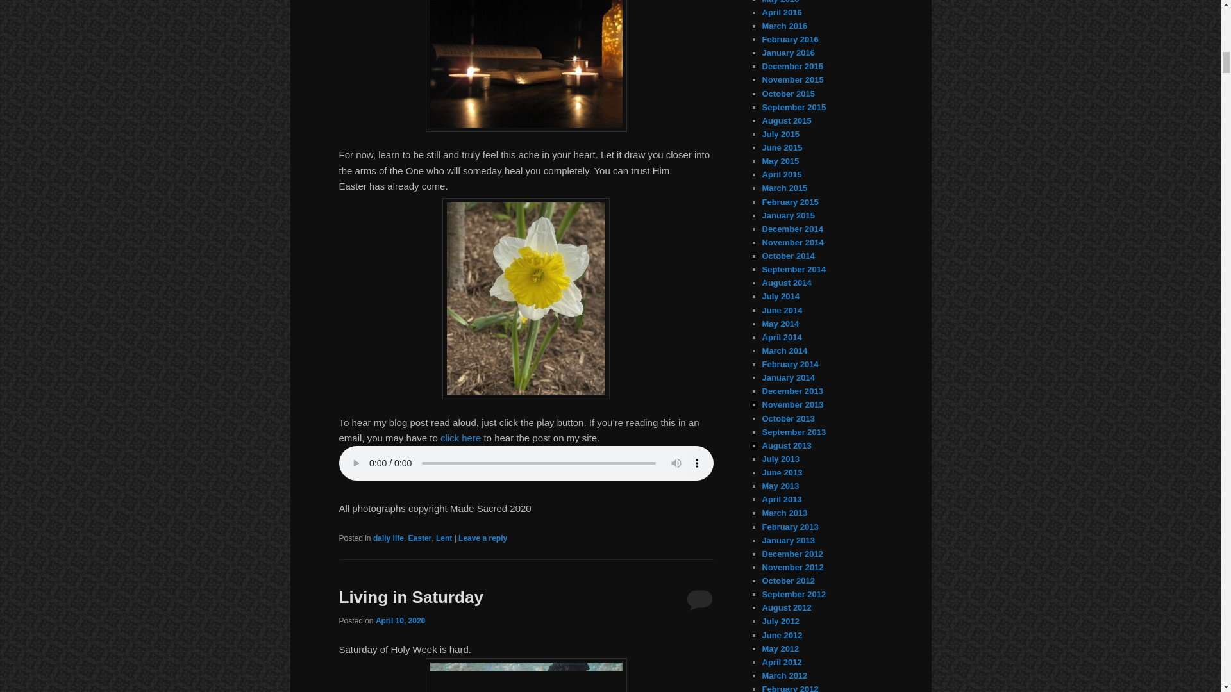  I want to click on Leave a reply, so click(482, 538).